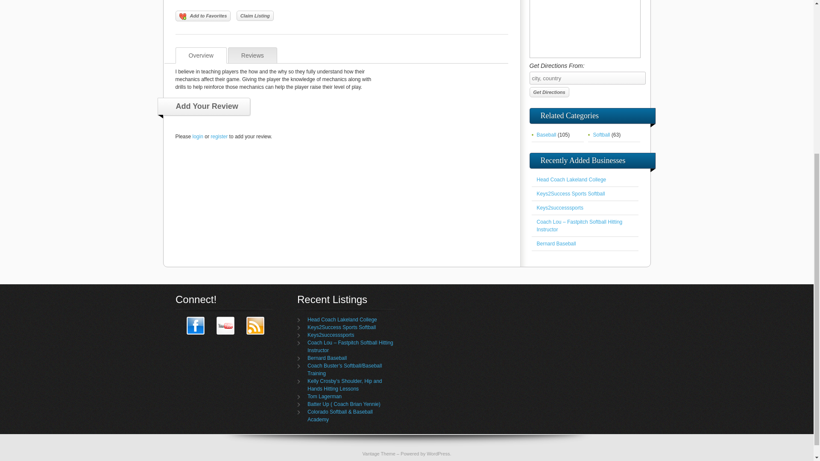 The height and width of the screenshot is (461, 820). I want to click on Keys2successsports, so click(331, 335).